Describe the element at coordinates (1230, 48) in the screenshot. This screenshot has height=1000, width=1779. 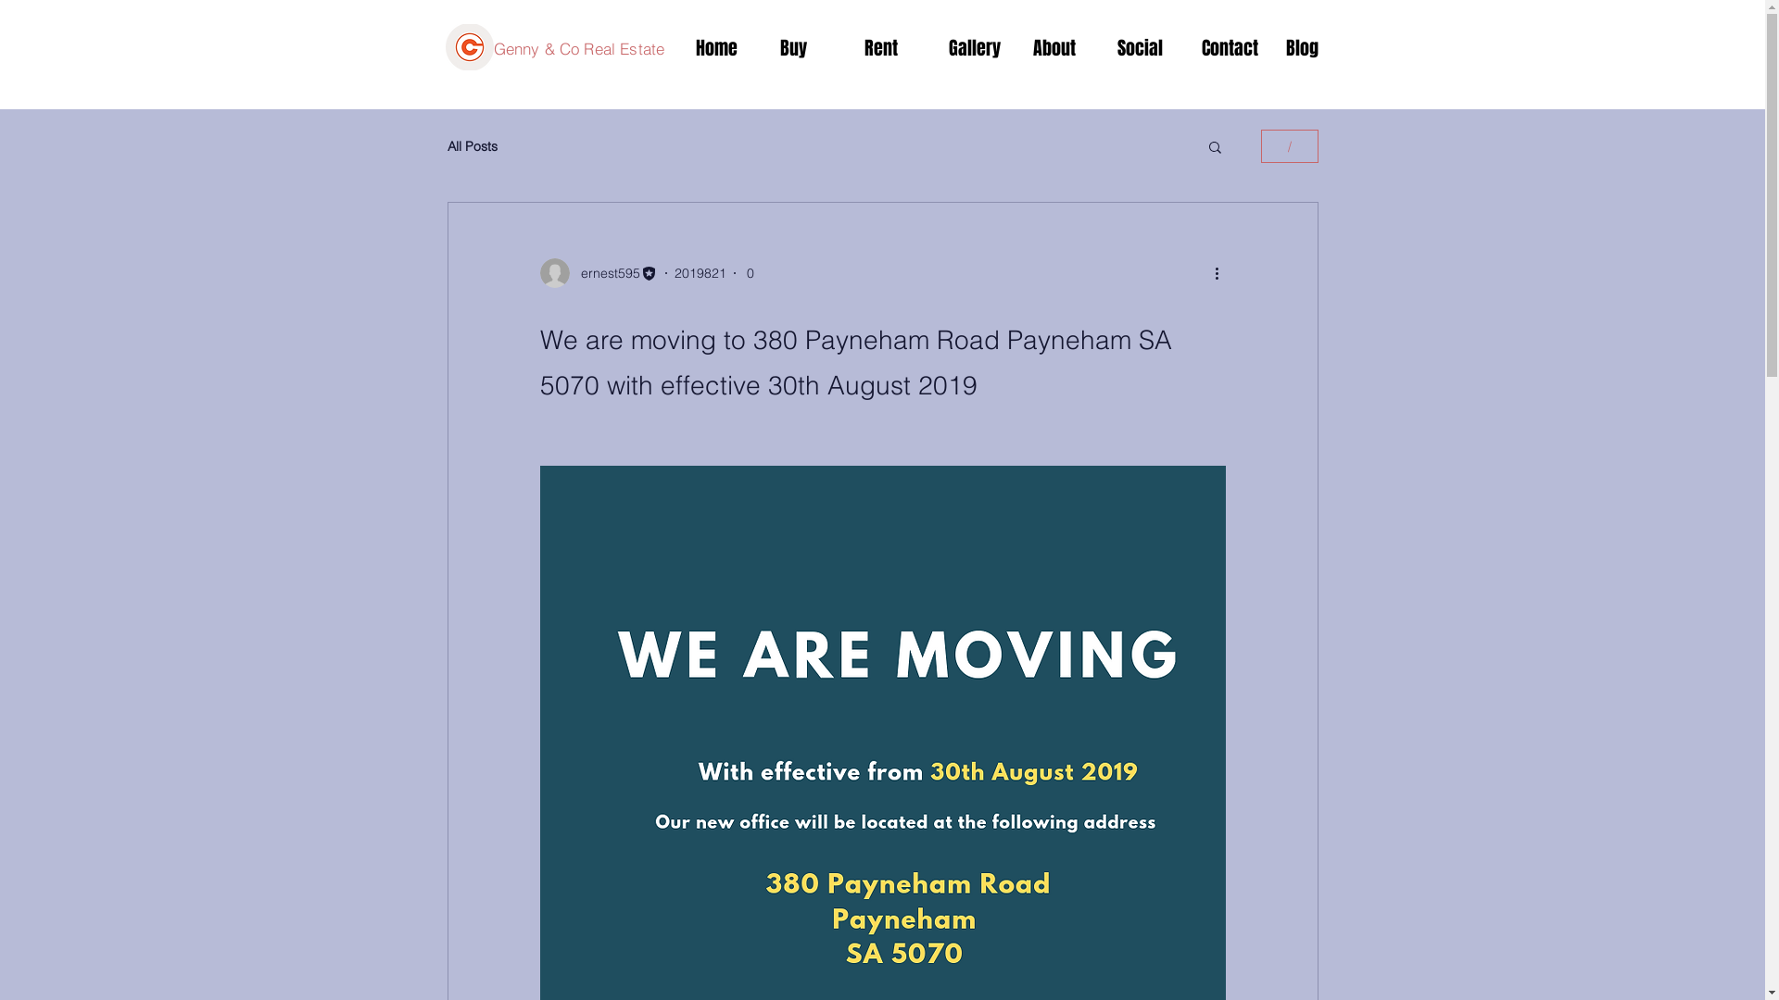
I see `Contact` at that location.